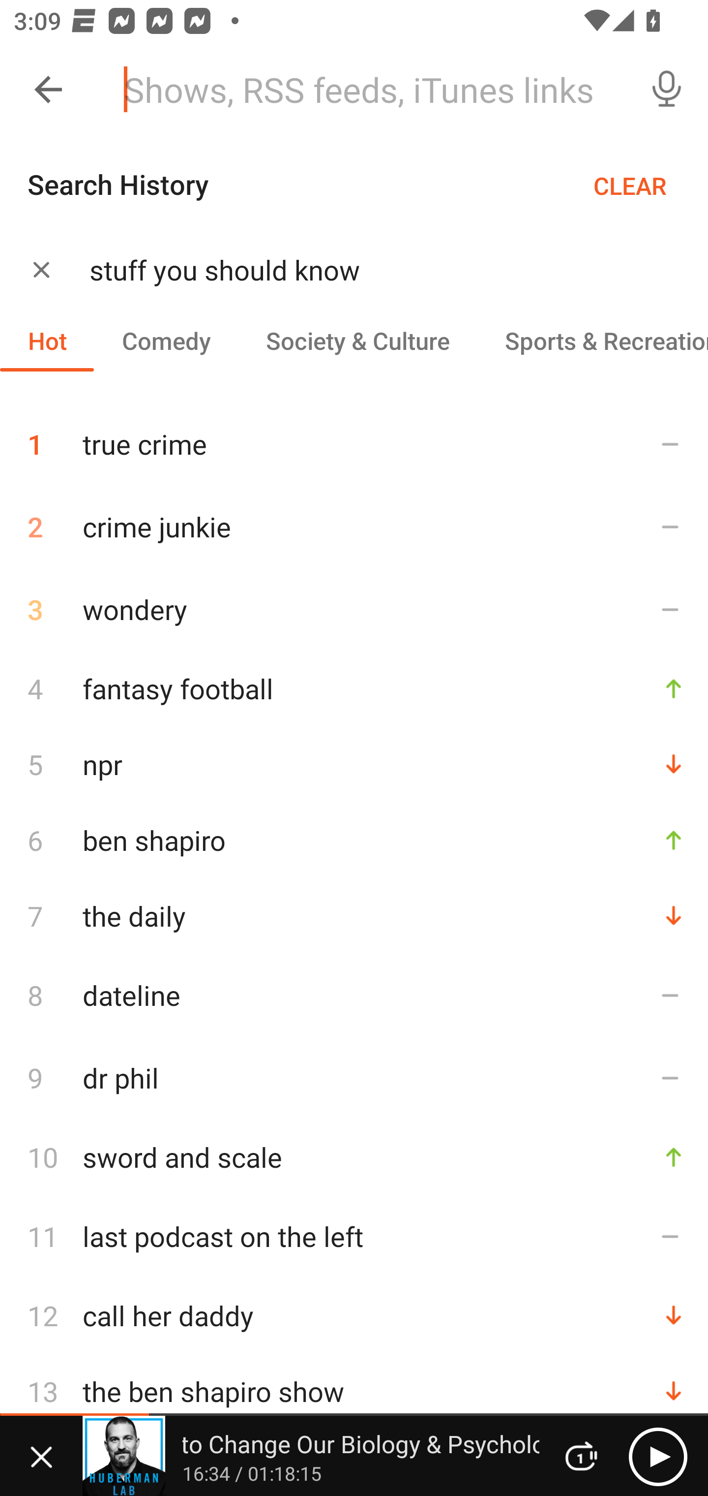  What do you see at coordinates (357, 340) in the screenshot?
I see `Society & Culture` at bounding box center [357, 340].